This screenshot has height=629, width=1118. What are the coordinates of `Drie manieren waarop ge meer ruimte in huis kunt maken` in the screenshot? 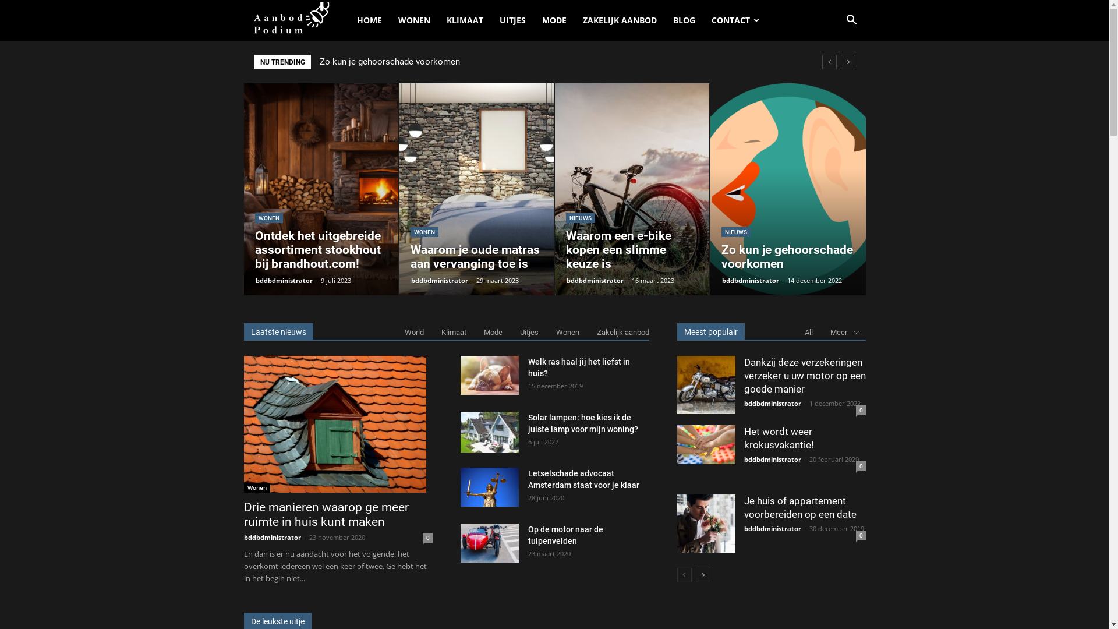 It's located at (338, 424).